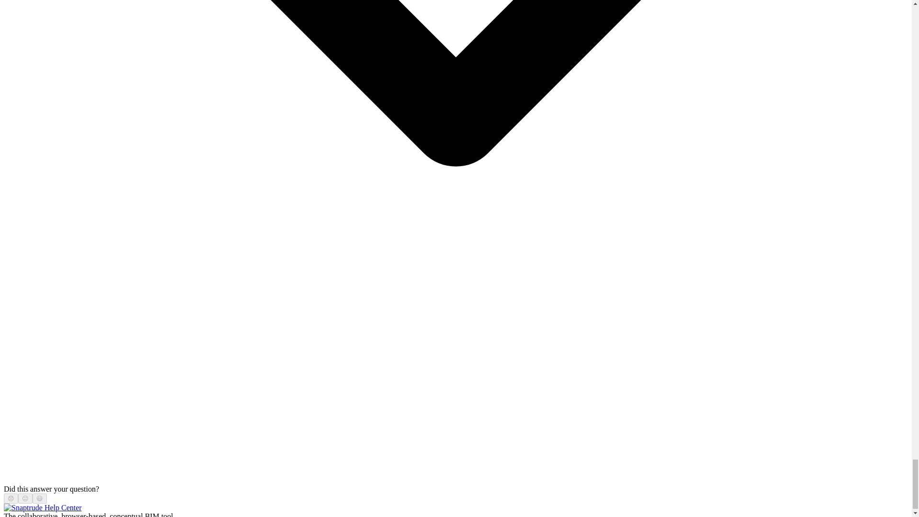  I want to click on Disappointed, so click(11, 498).